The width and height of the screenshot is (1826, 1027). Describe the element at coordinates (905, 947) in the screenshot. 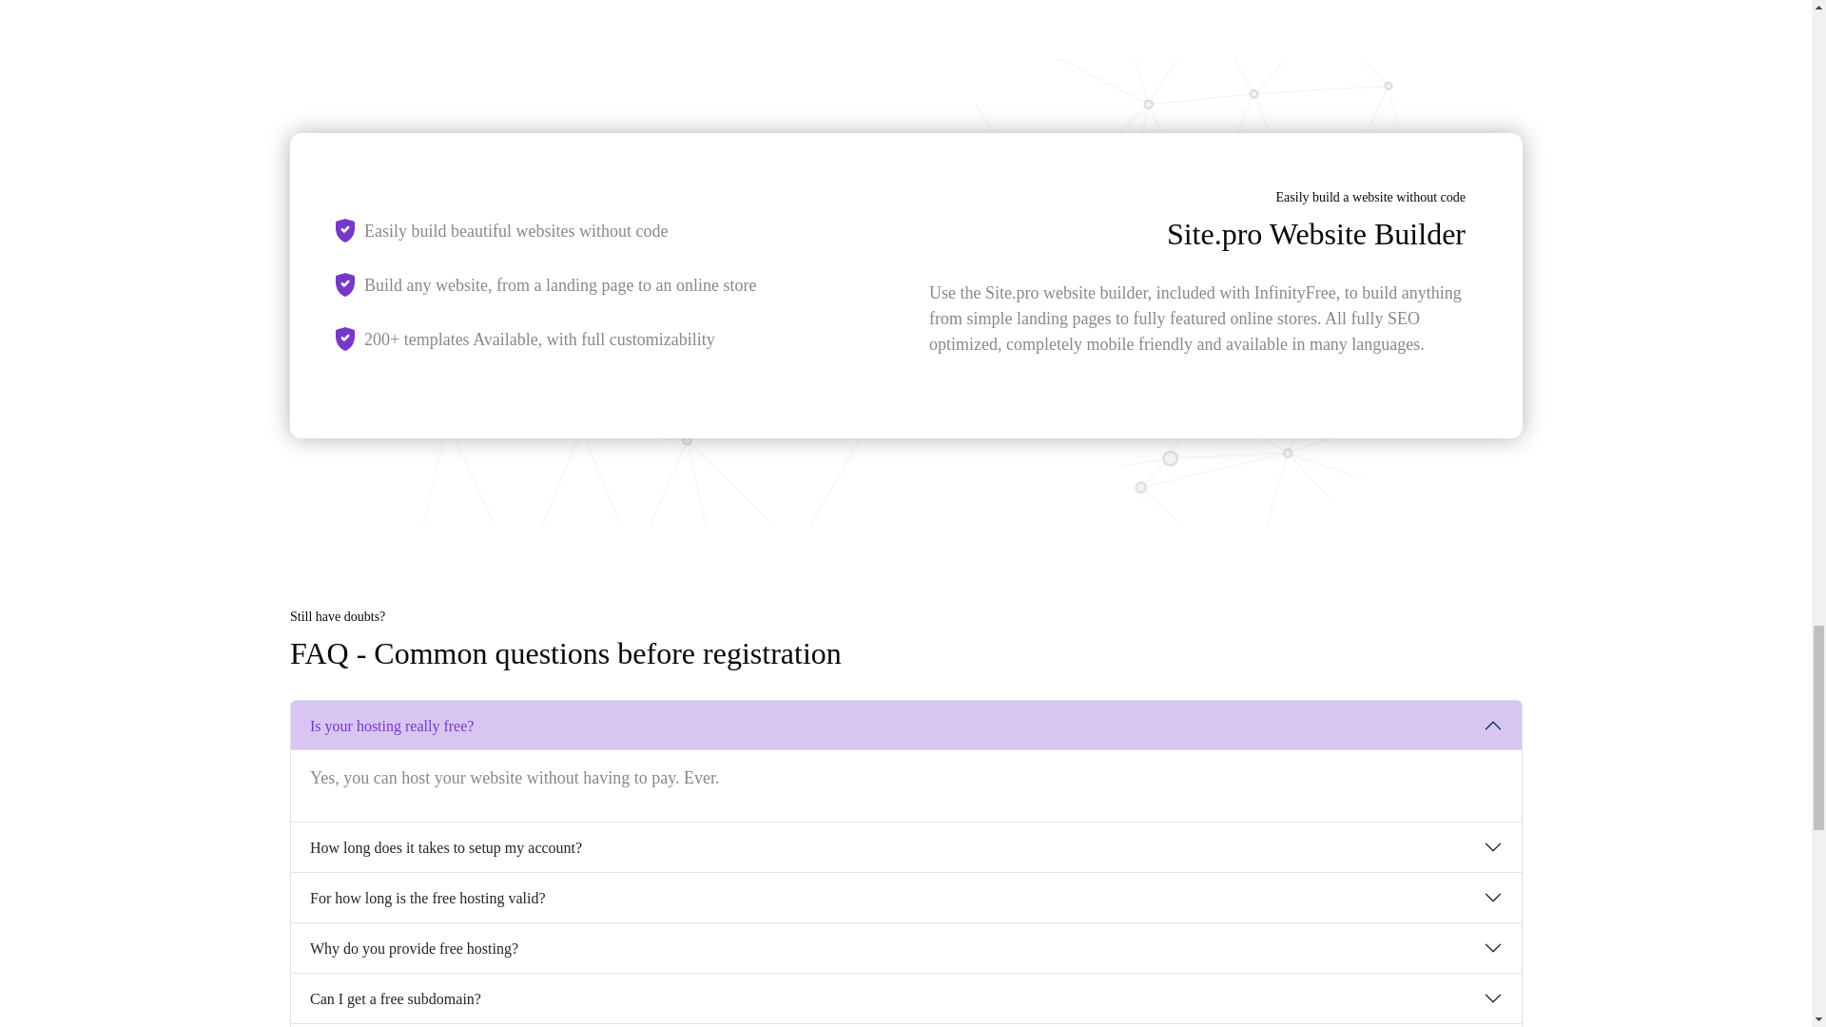

I see `Why do you provide free hosting?` at that location.